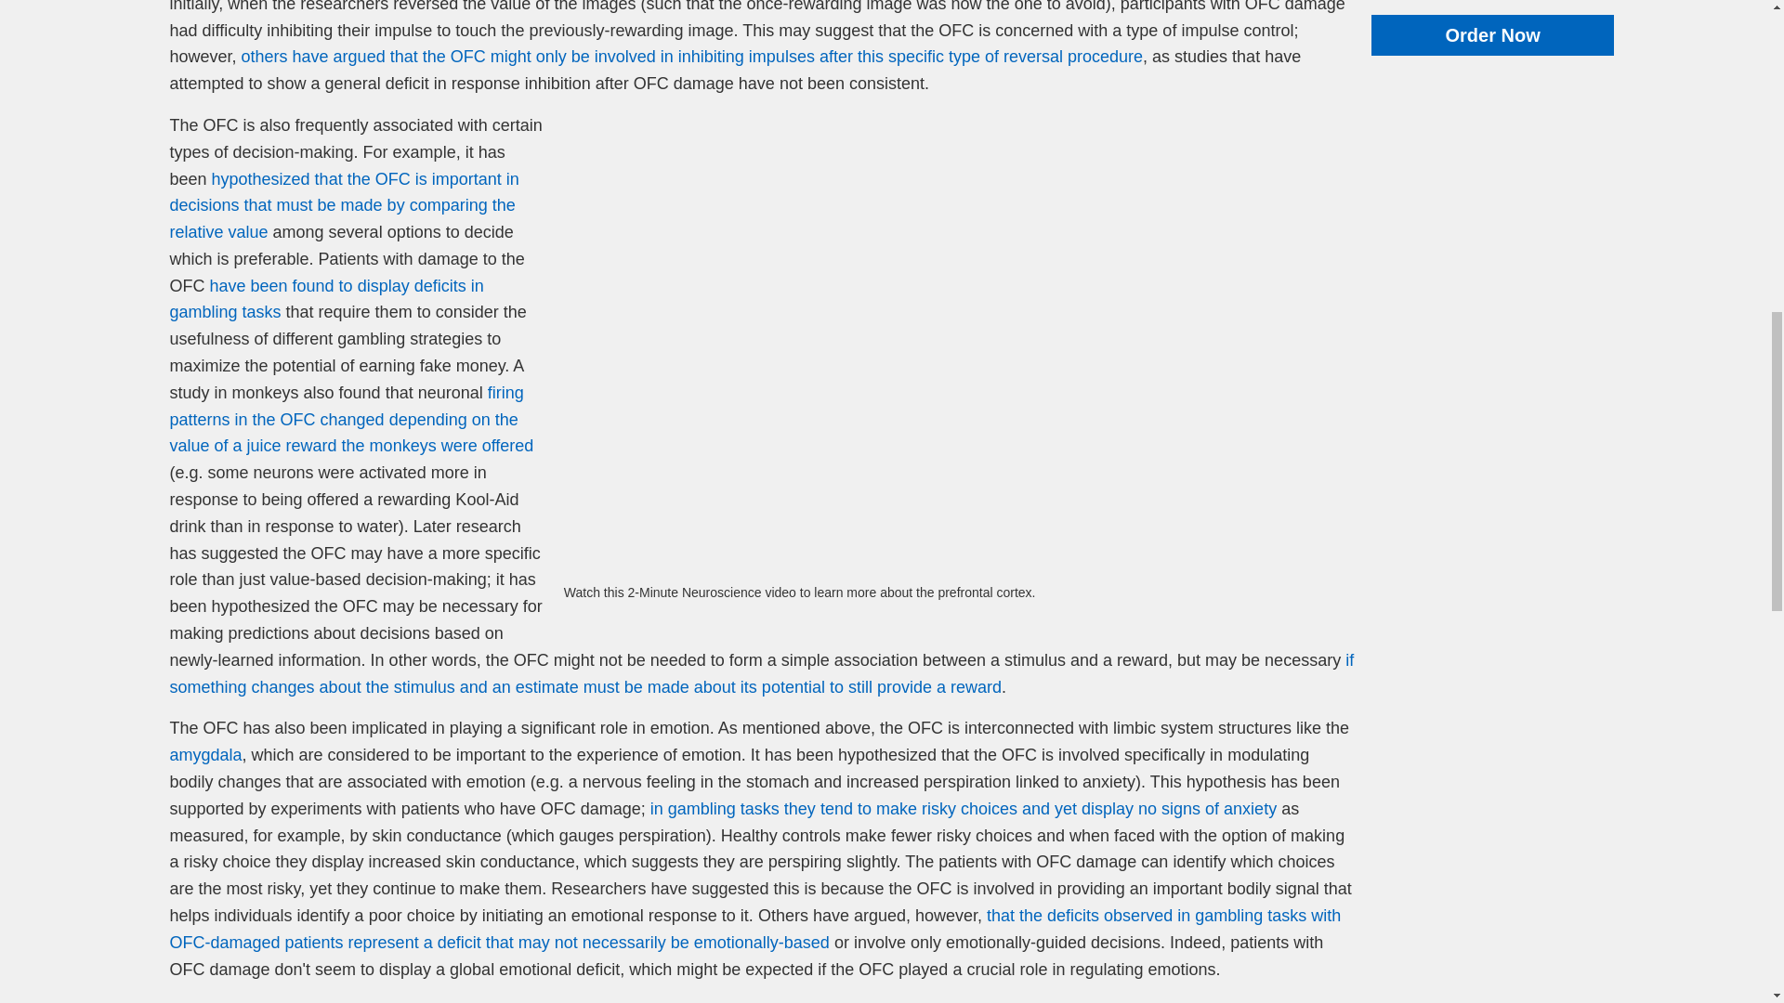  Describe the element at coordinates (326, 299) in the screenshot. I see `have been found to display deficits in gambling tasks` at that location.